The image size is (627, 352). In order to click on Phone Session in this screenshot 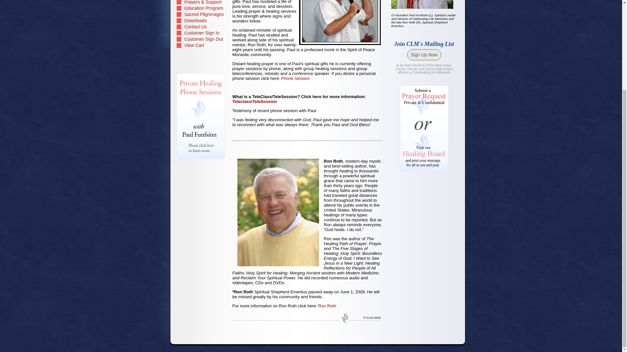, I will do `click(295, 78)`.